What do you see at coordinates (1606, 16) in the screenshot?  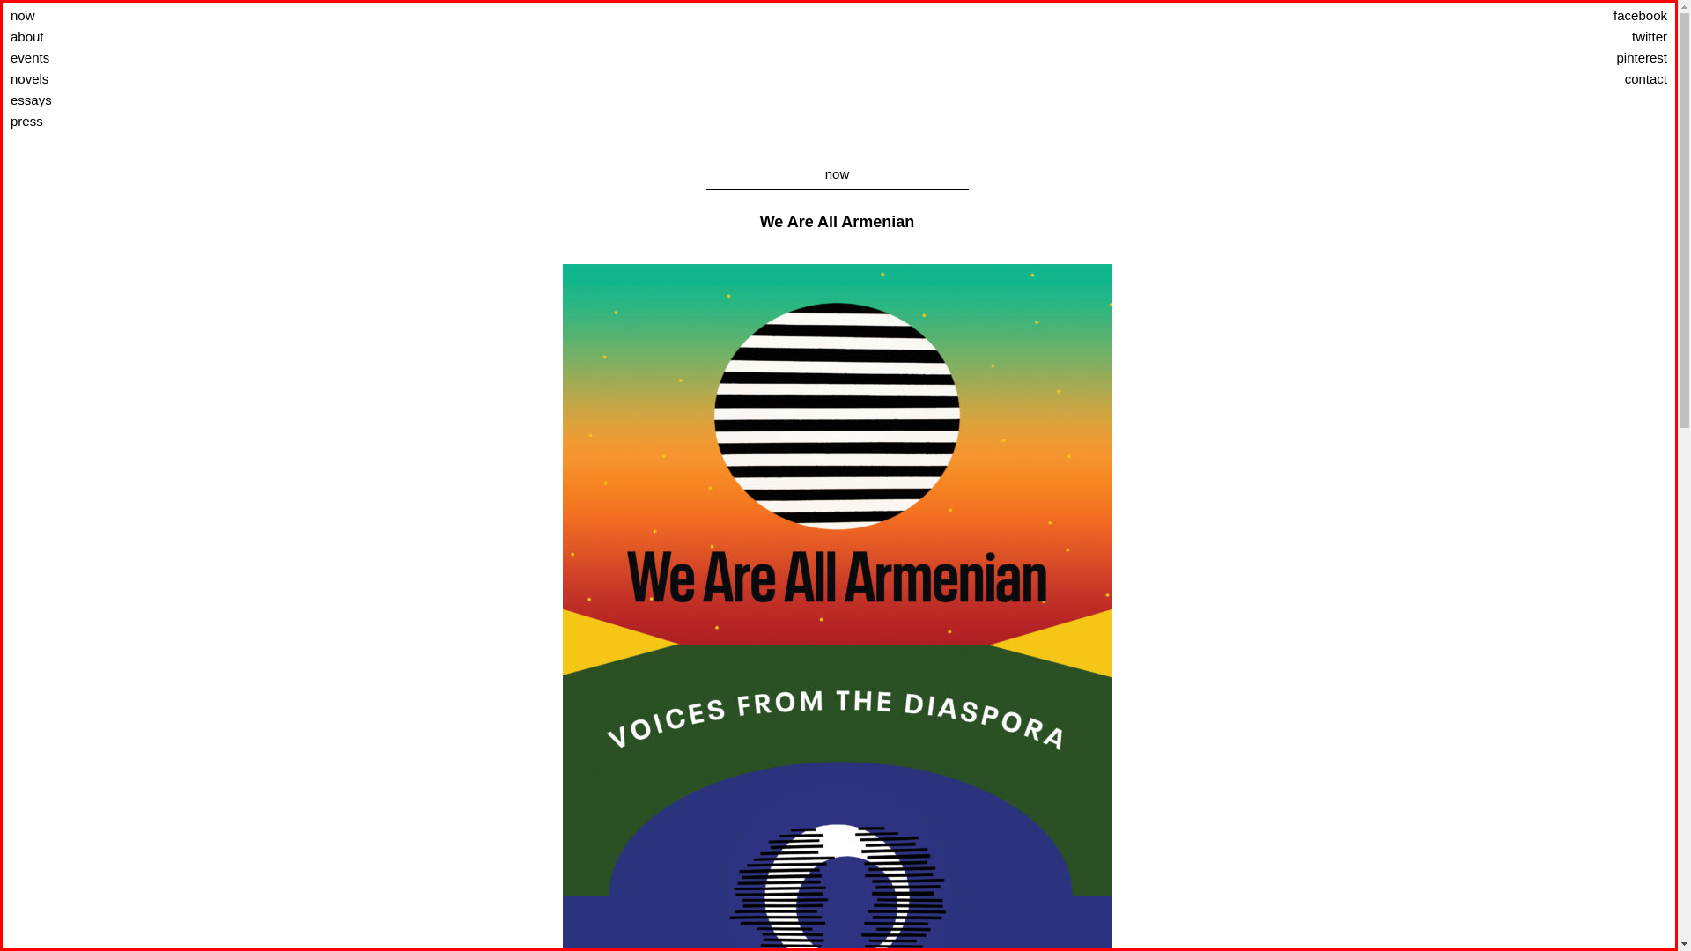 I see `facebook` at bounding box center [1606, 16].